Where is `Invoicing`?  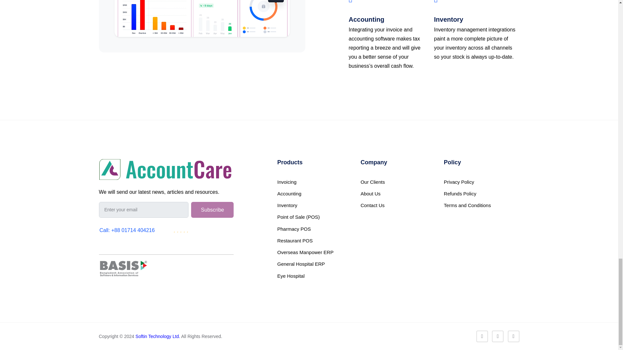
Invoicing is located at coordinates (315, 182).